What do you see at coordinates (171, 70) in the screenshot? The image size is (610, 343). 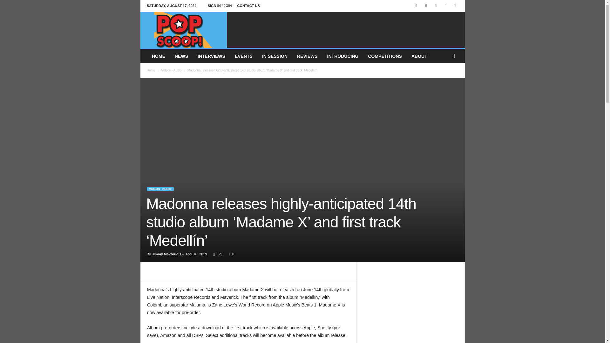 I see `View all posts in Videos - Audio` at bounding box center [171, 70].